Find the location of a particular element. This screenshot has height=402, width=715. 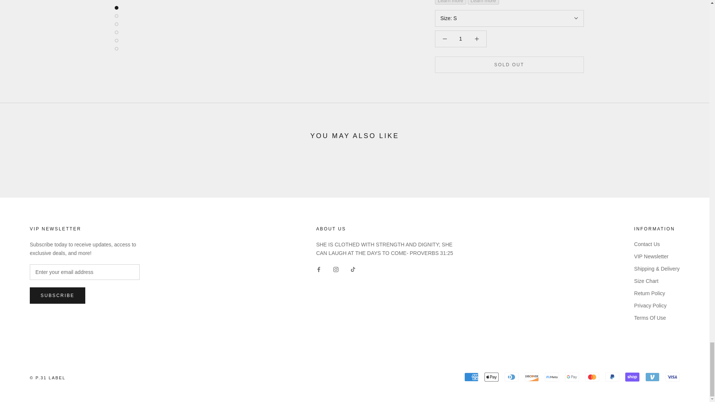

Discover is located at coordinates (532, 377).